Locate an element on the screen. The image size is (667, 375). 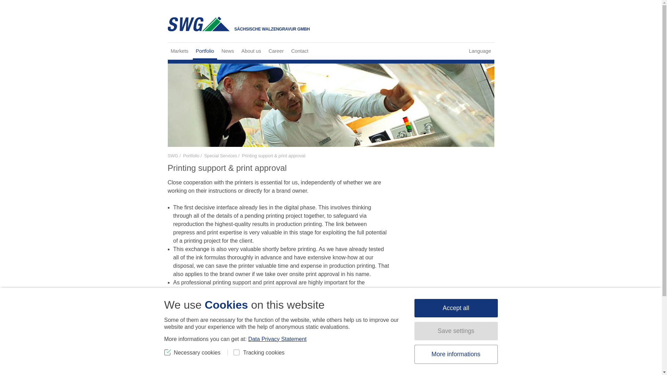
Markets is located at coordinates (179, 51).